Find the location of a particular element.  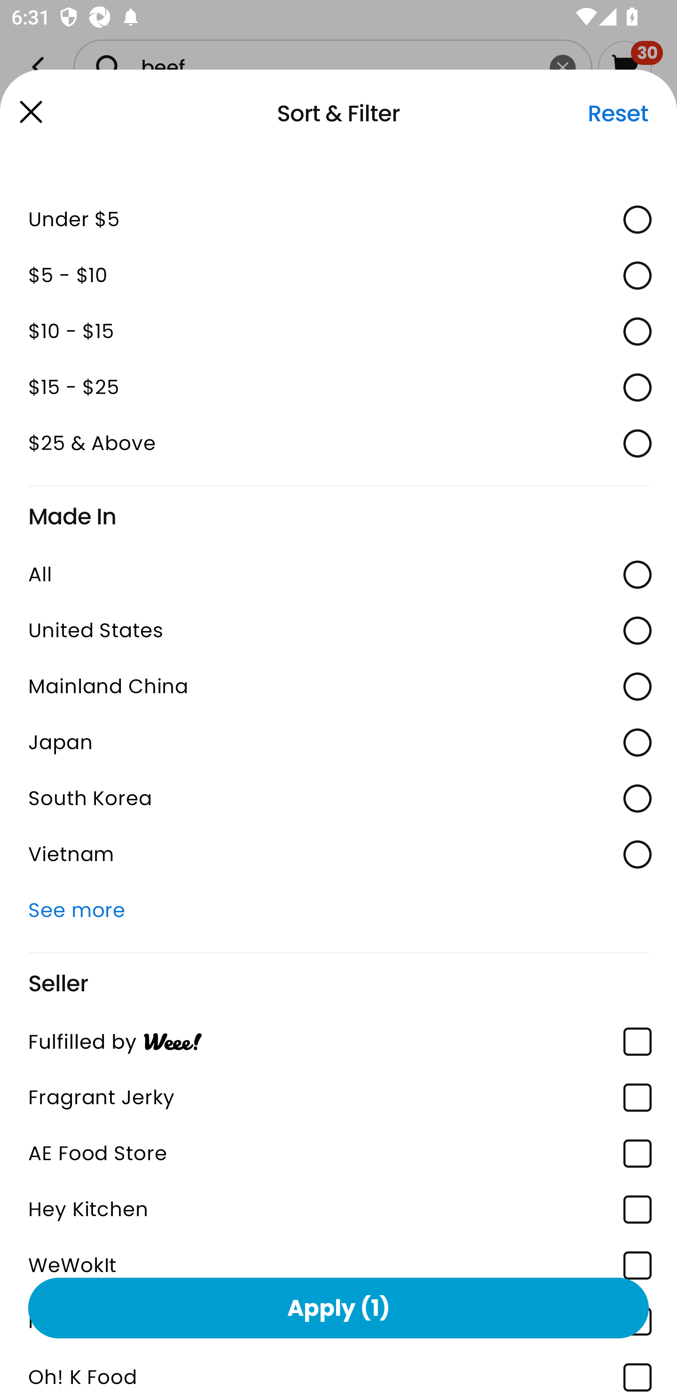

See more is located at coordinates (338, 910).